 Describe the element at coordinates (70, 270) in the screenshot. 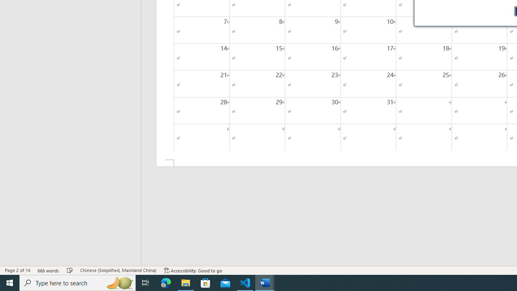

I see `Spelling and Grammar Check Checking` at that location.